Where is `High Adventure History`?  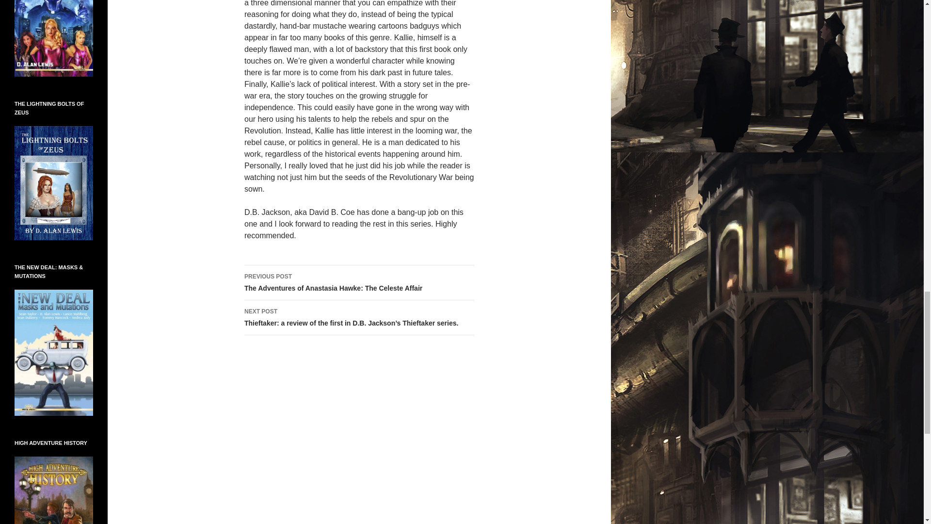
High Adventure History is located at coordinates (54, 519).